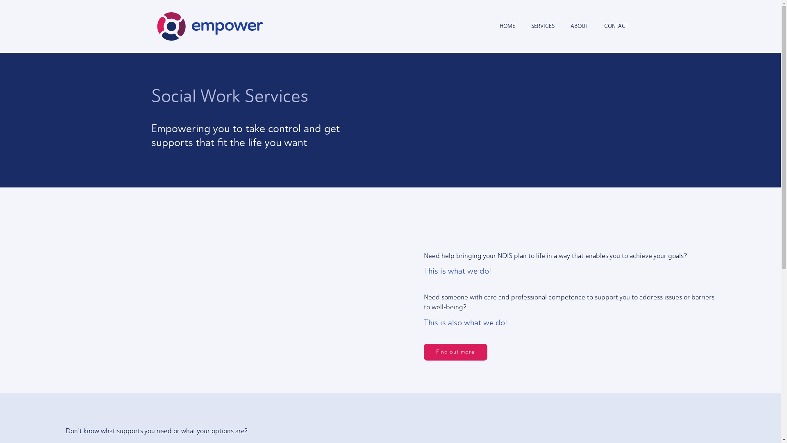 This screenshot has height=443, width=787. What do you see at coordinates (456, 352) in the screenshot?
I see `Find out more` at bounding box center [456, 352].